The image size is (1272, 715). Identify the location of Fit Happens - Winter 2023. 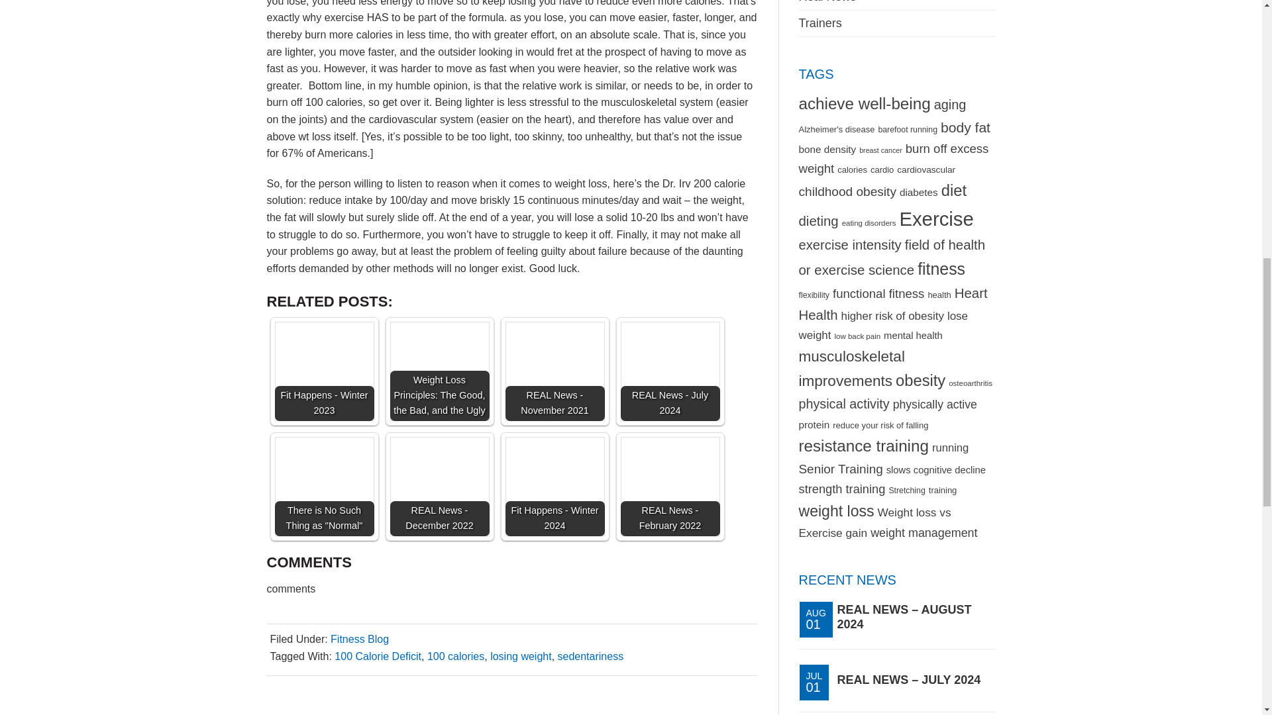
(324, 371).